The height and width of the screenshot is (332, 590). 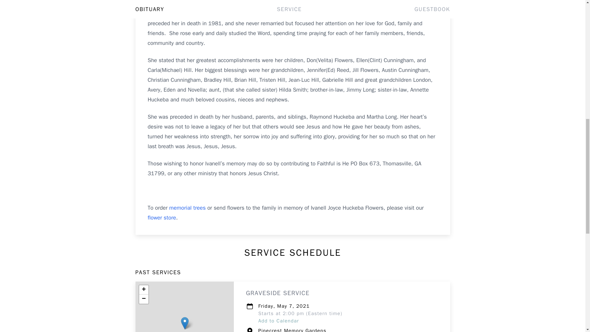 What do you see at coordinates (278, 321) in the screenshot?
I see `Add to Calendar` at bounding box center [278, 321].